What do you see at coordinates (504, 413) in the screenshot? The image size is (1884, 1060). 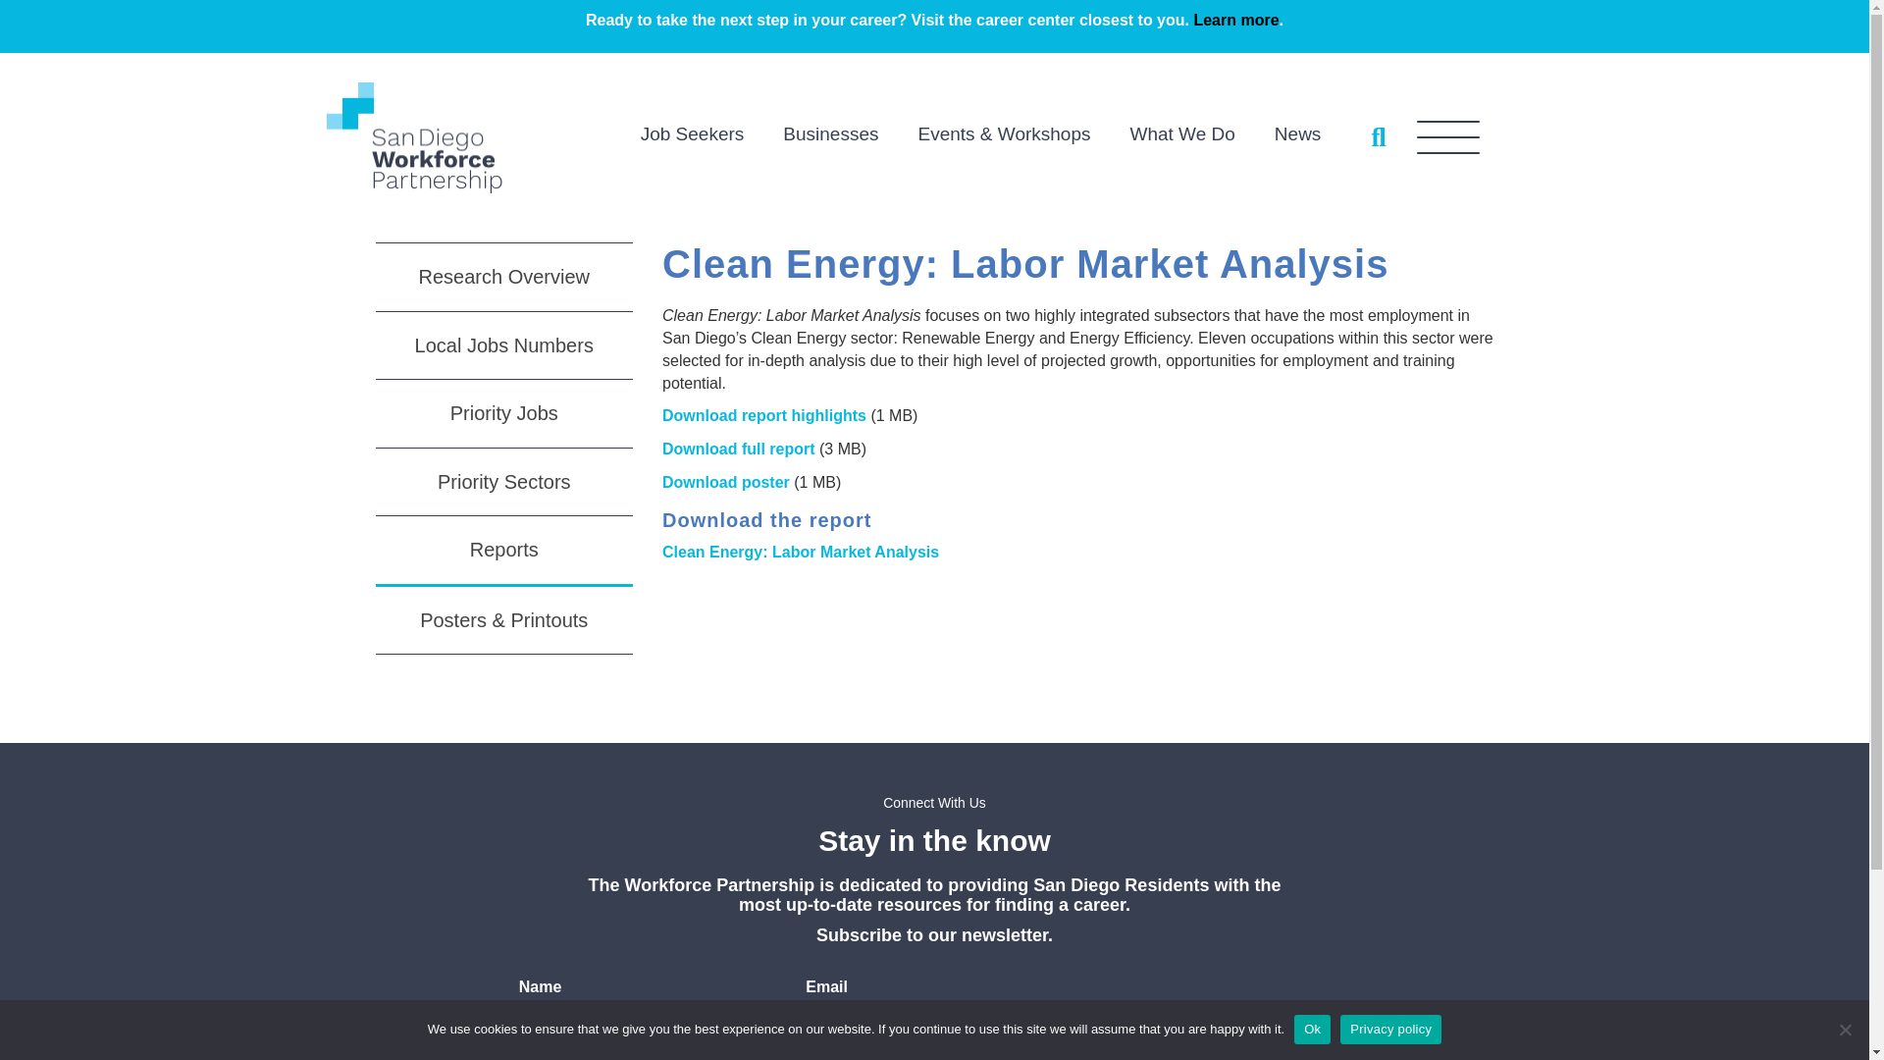 I see `Priority Jobs` at bounding box center [504, 413].